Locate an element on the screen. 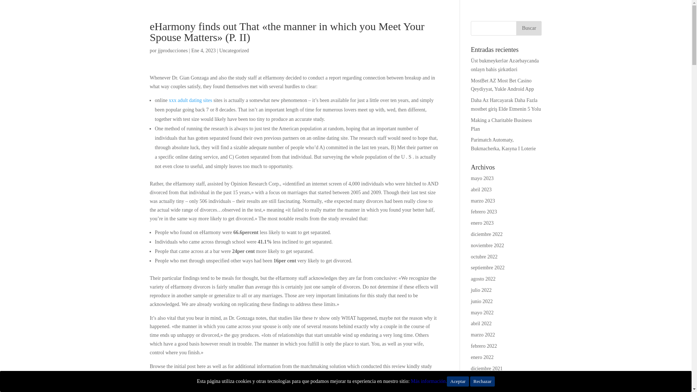  julio 2022 is located at coordinates (481, 290).